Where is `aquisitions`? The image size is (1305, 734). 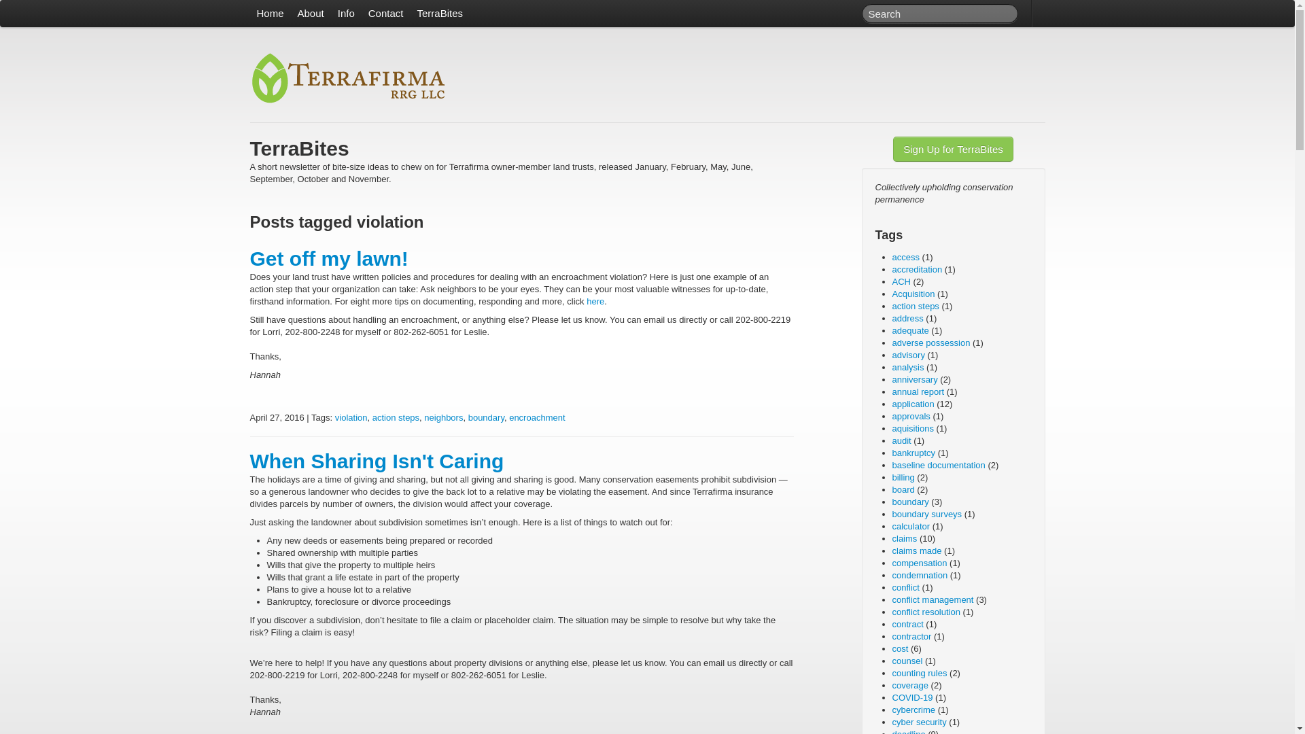 aquisitions is located at coordinates (912, 428).